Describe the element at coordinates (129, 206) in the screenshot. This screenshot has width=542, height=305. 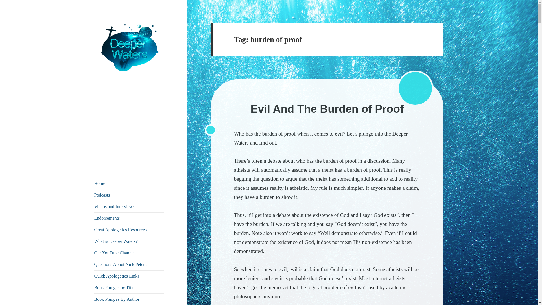
I see `Videos and Interviews` at that location.